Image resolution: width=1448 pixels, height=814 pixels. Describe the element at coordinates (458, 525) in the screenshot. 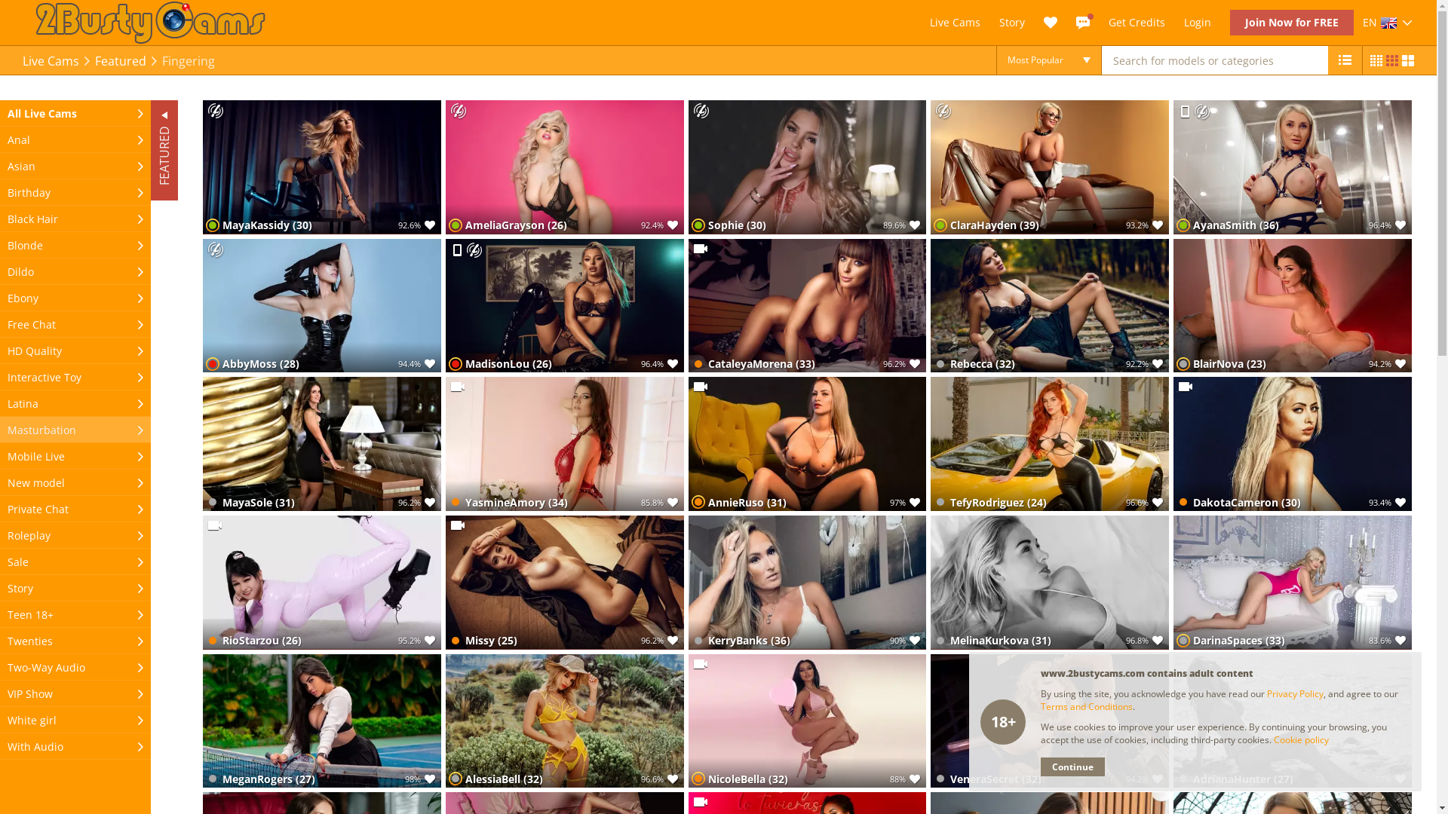

I see `VideoCall` at that location.